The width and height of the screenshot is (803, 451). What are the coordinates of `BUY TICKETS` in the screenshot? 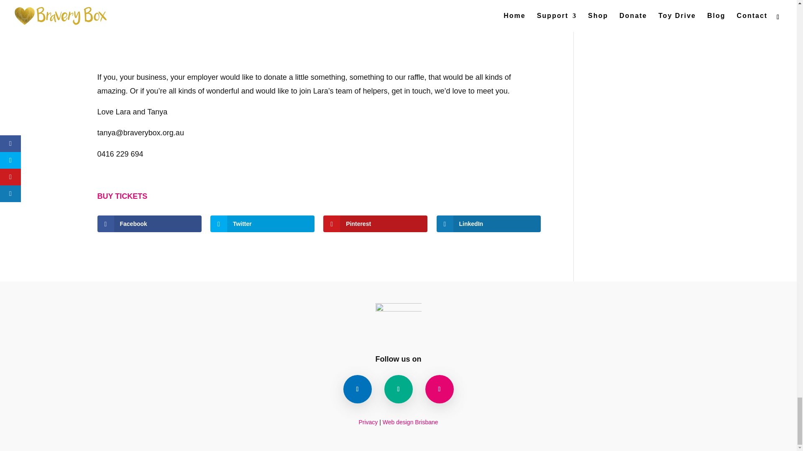 It's located at (122, 196).